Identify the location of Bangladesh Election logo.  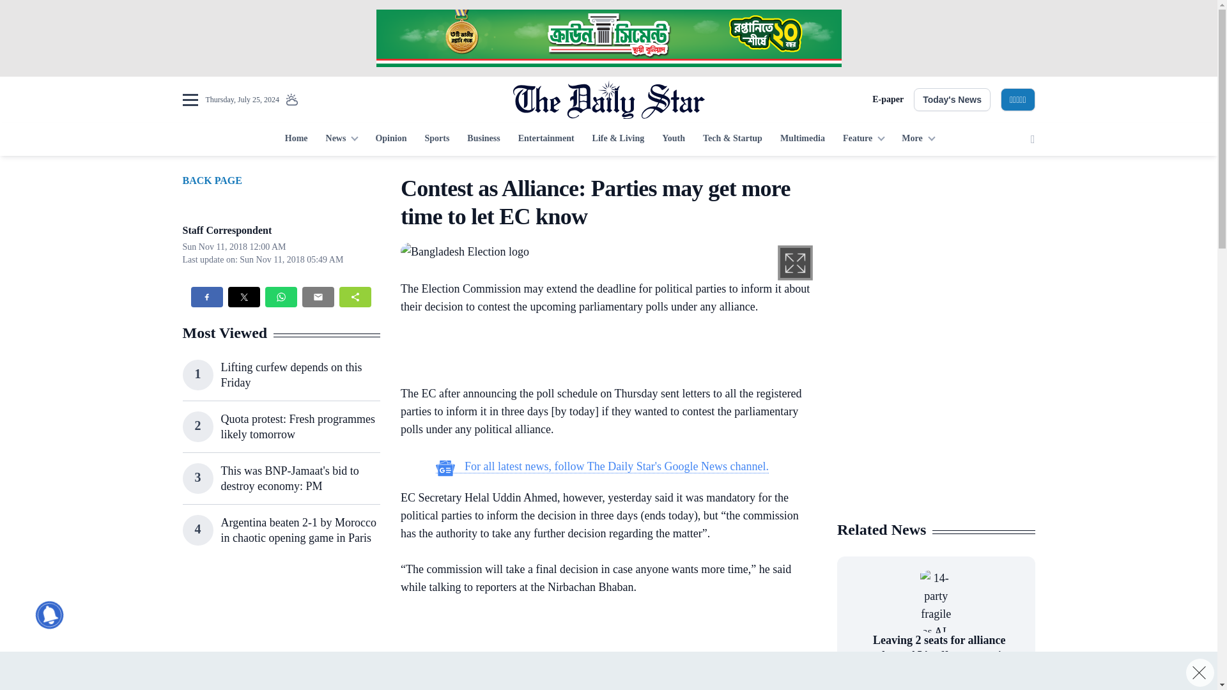
(465, 250).